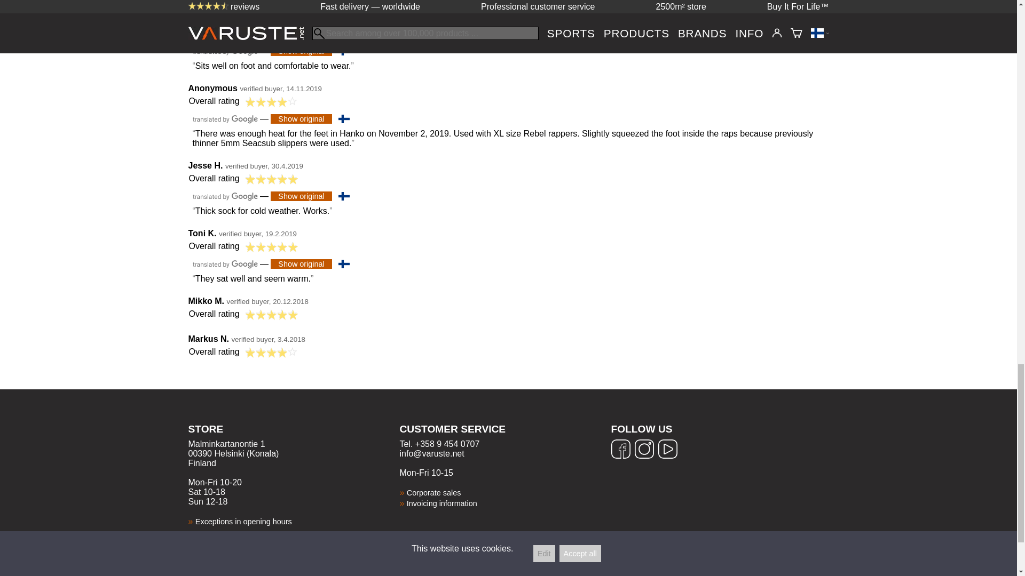 The width and height of the screenshot is (1025, 576). I want to click on Finnish, so click(344, 118).